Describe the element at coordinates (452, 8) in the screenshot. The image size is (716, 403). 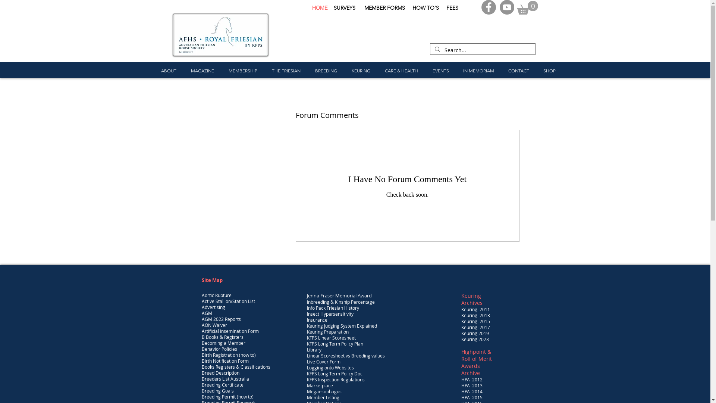
I see `FEES` at that location.